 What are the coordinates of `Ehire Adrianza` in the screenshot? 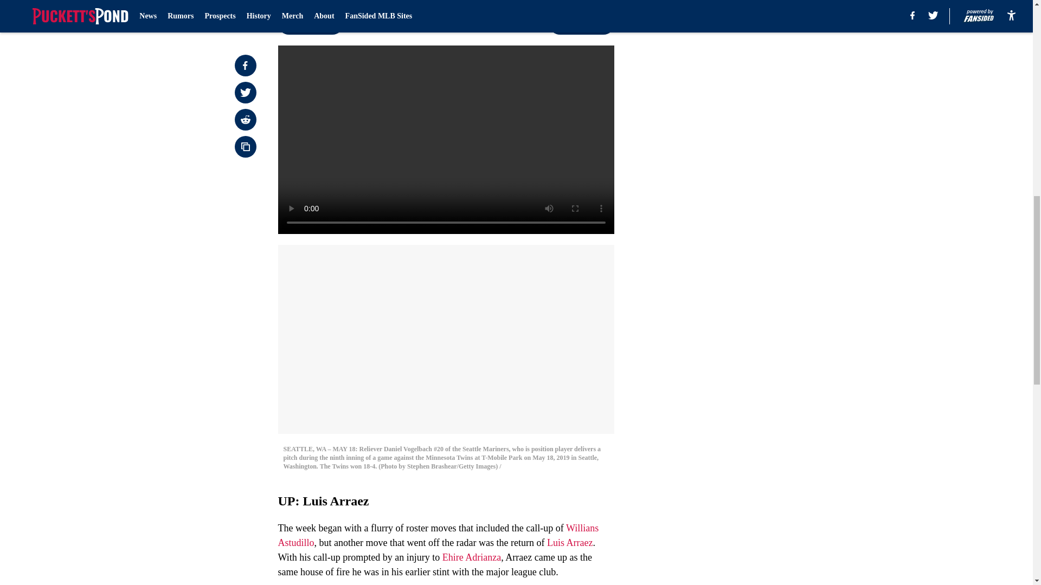 It's located at (472, 557).